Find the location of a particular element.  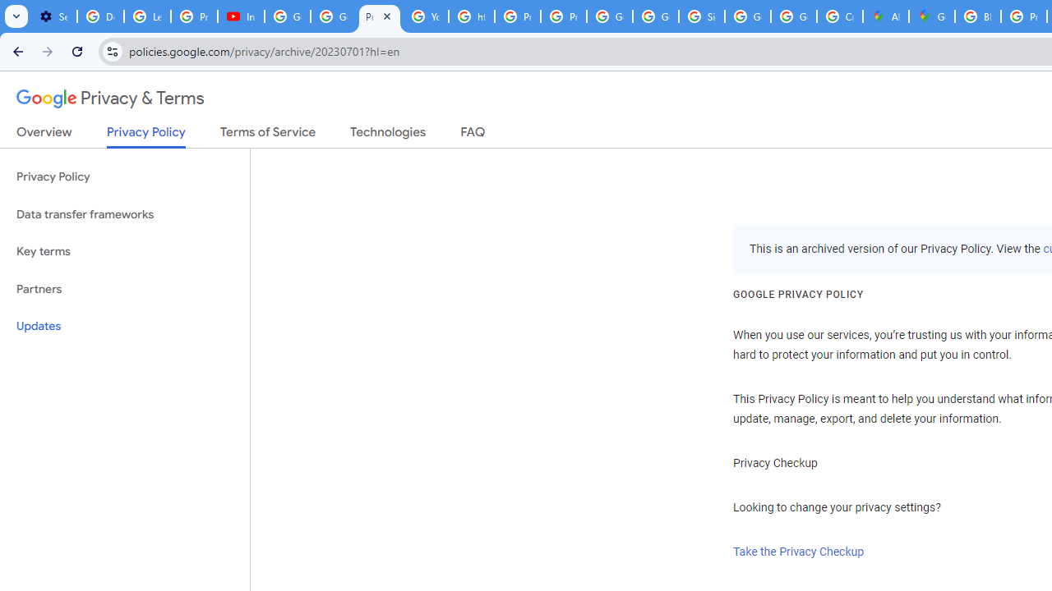

Google Maps is located at coordinates (932, 16).